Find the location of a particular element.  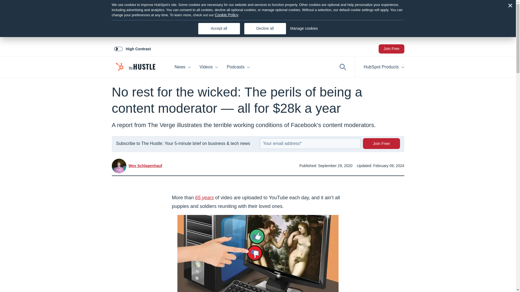

Join Free is located at coordinates (391, 49).